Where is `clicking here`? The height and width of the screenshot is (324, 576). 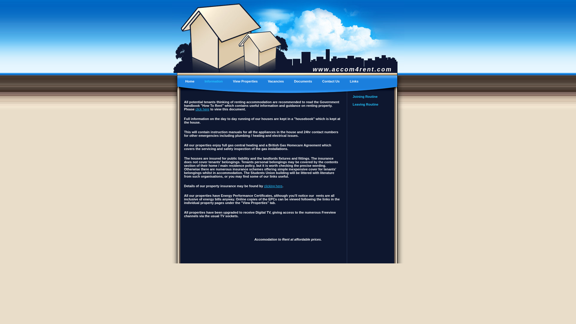
clicking here is located at coordinates (273, 186).